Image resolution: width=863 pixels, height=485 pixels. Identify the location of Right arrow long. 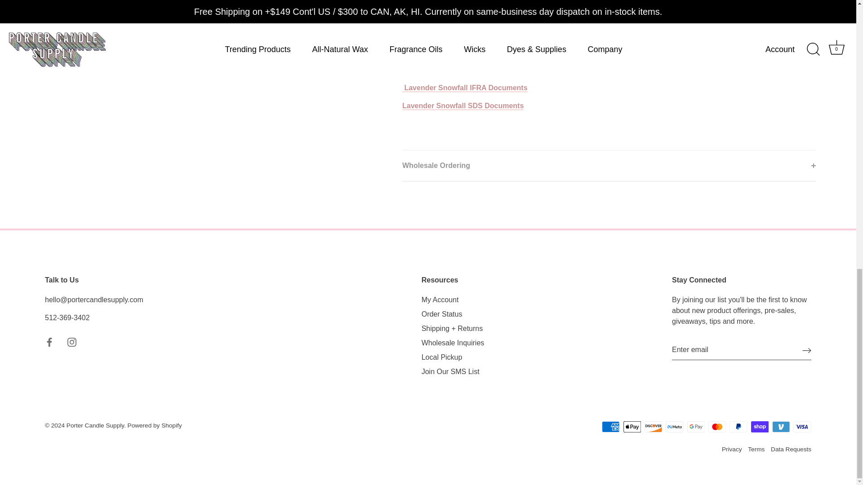
(806, 350).